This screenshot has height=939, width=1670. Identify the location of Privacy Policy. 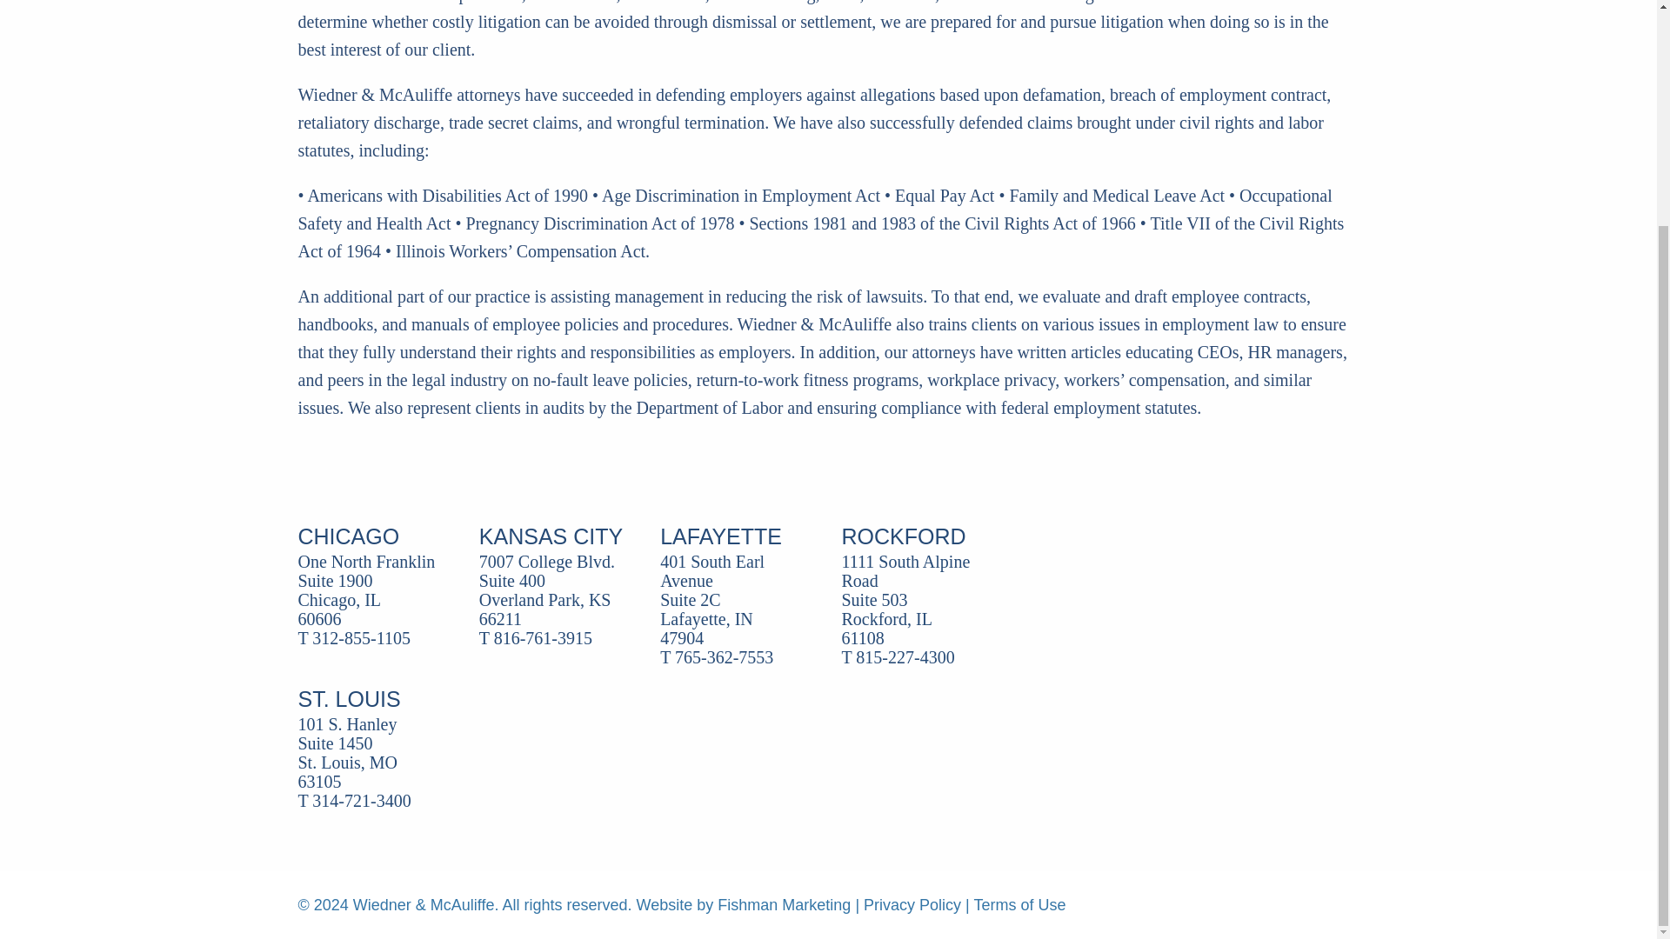
(912, 904).